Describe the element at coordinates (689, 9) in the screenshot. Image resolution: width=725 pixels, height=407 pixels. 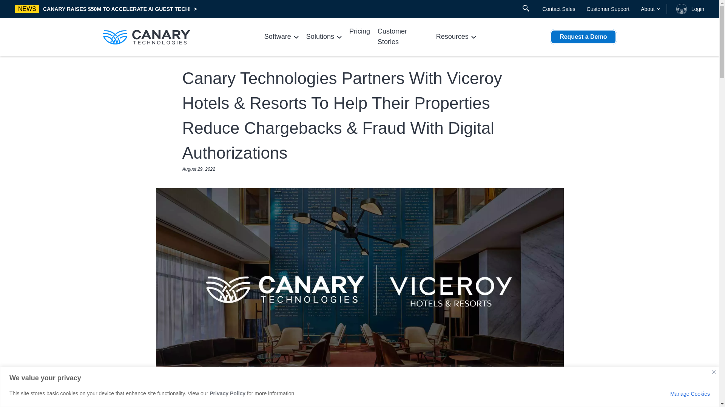
I see `Login` at that location.